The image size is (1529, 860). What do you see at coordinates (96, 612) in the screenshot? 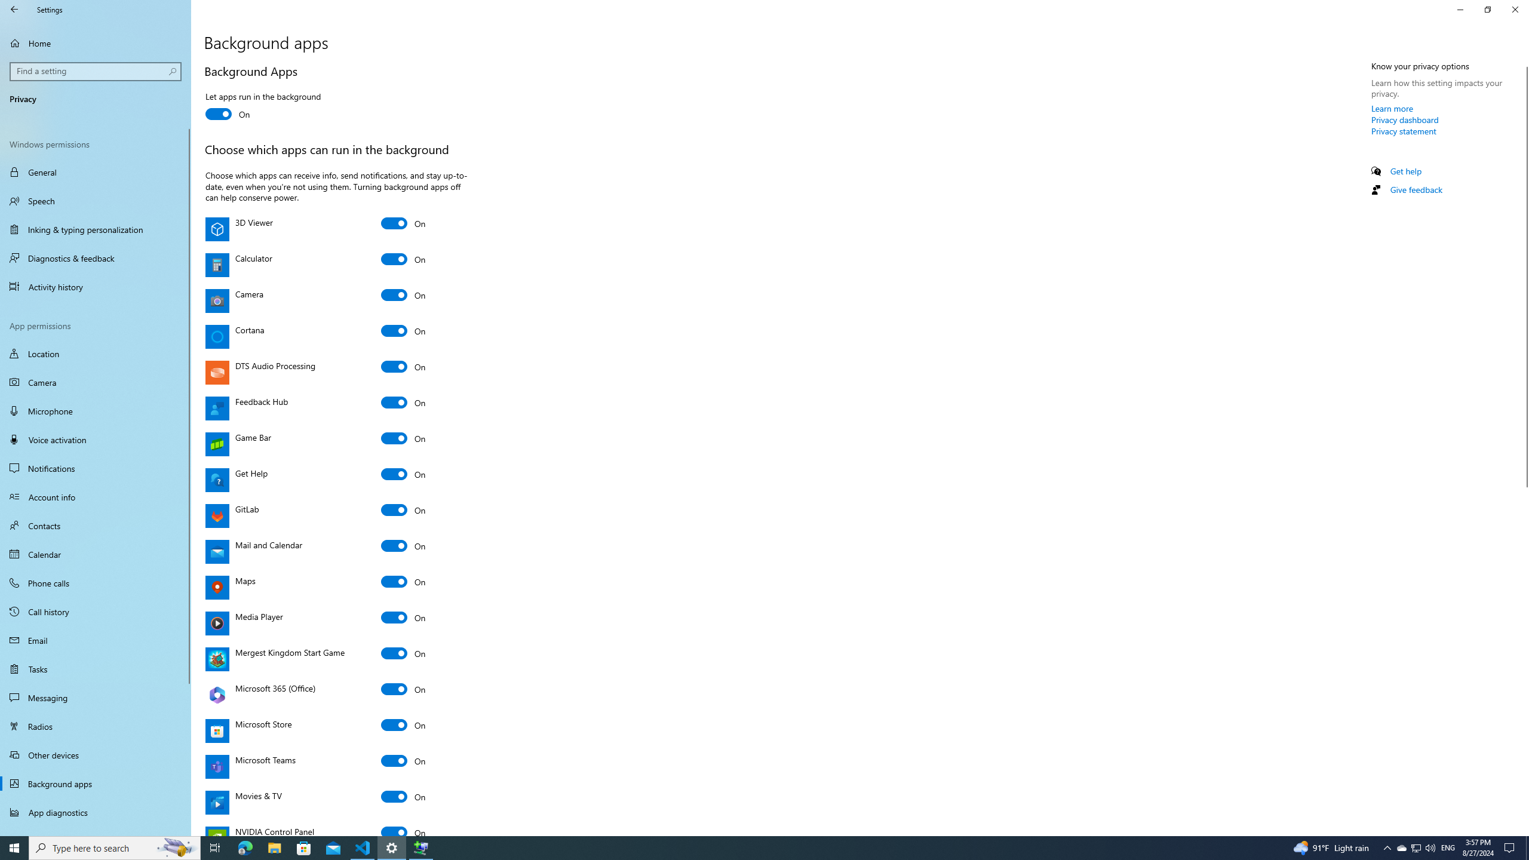
I see `Call history` at bounding box center [96, 612].